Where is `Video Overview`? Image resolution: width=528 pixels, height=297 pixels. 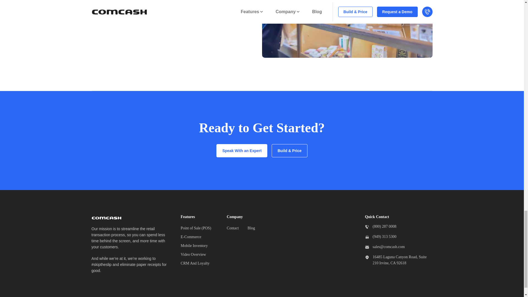 Video Overview is located at coordinates (193, 255).